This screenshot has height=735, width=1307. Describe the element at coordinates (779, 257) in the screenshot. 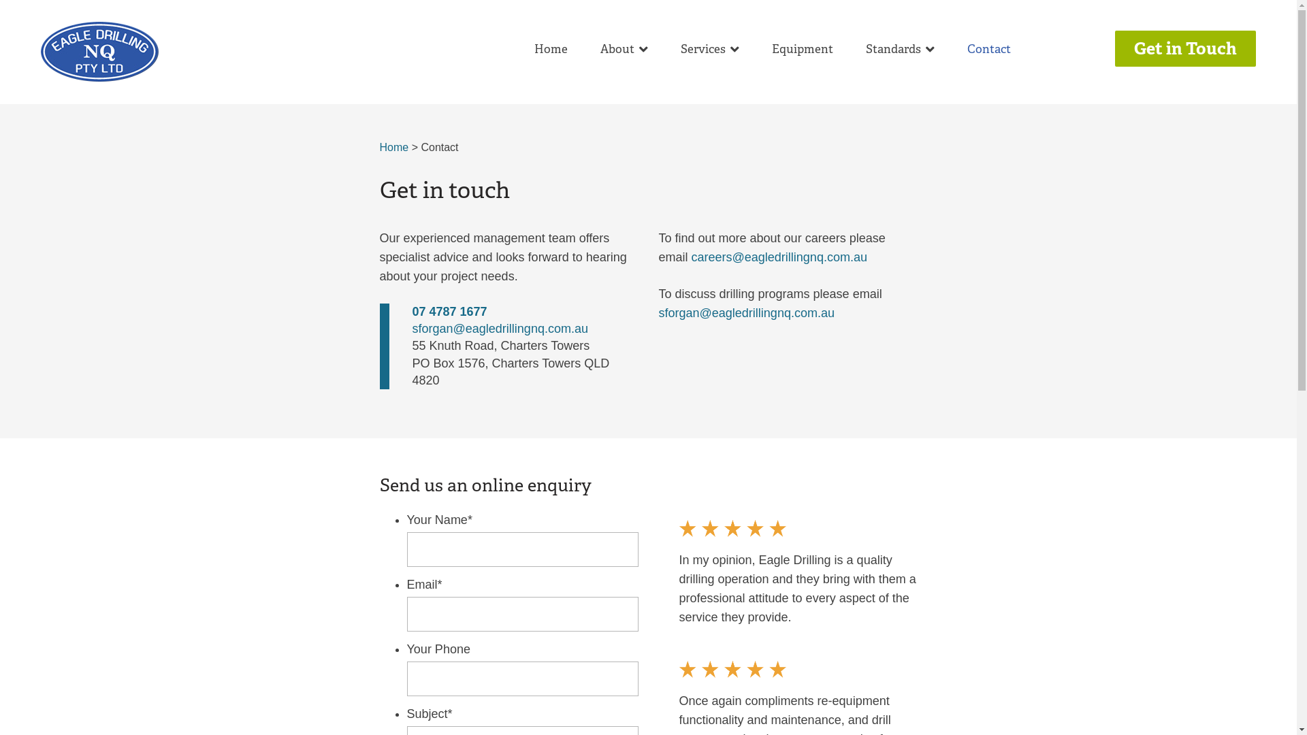

I see `careers@eagledrillingnq.com.au` at that location.